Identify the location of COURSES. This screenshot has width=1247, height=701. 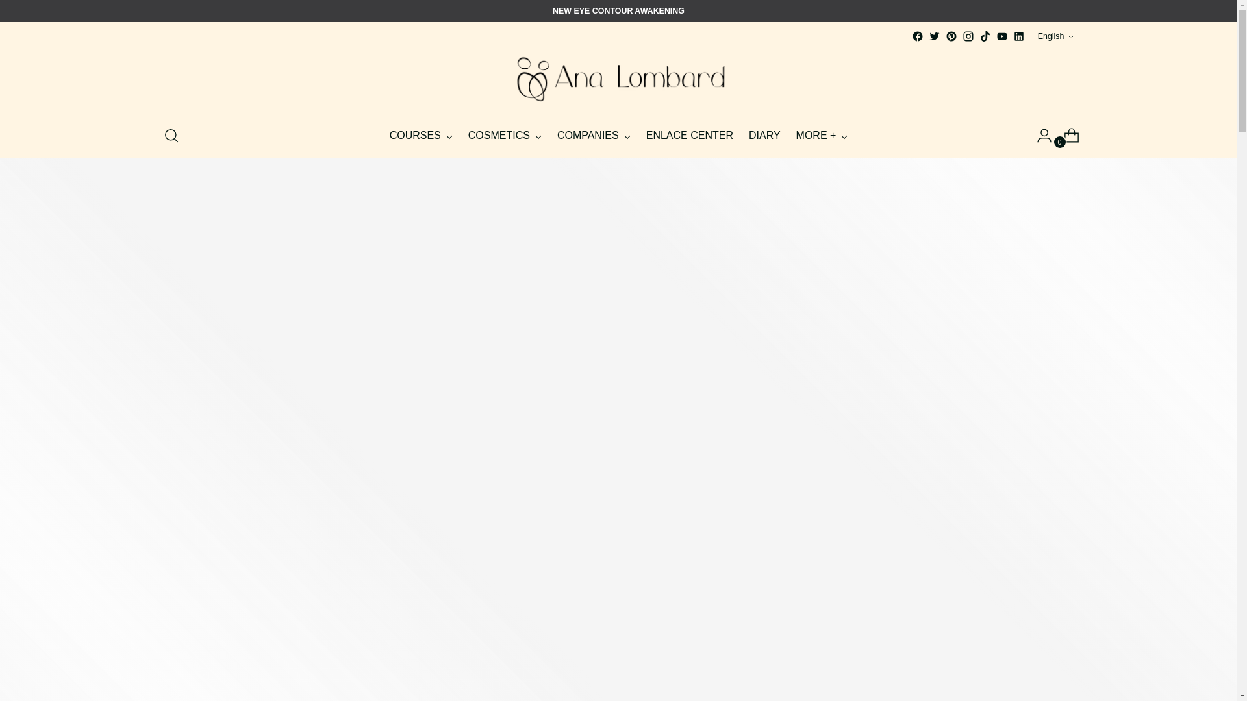
(421, 135).